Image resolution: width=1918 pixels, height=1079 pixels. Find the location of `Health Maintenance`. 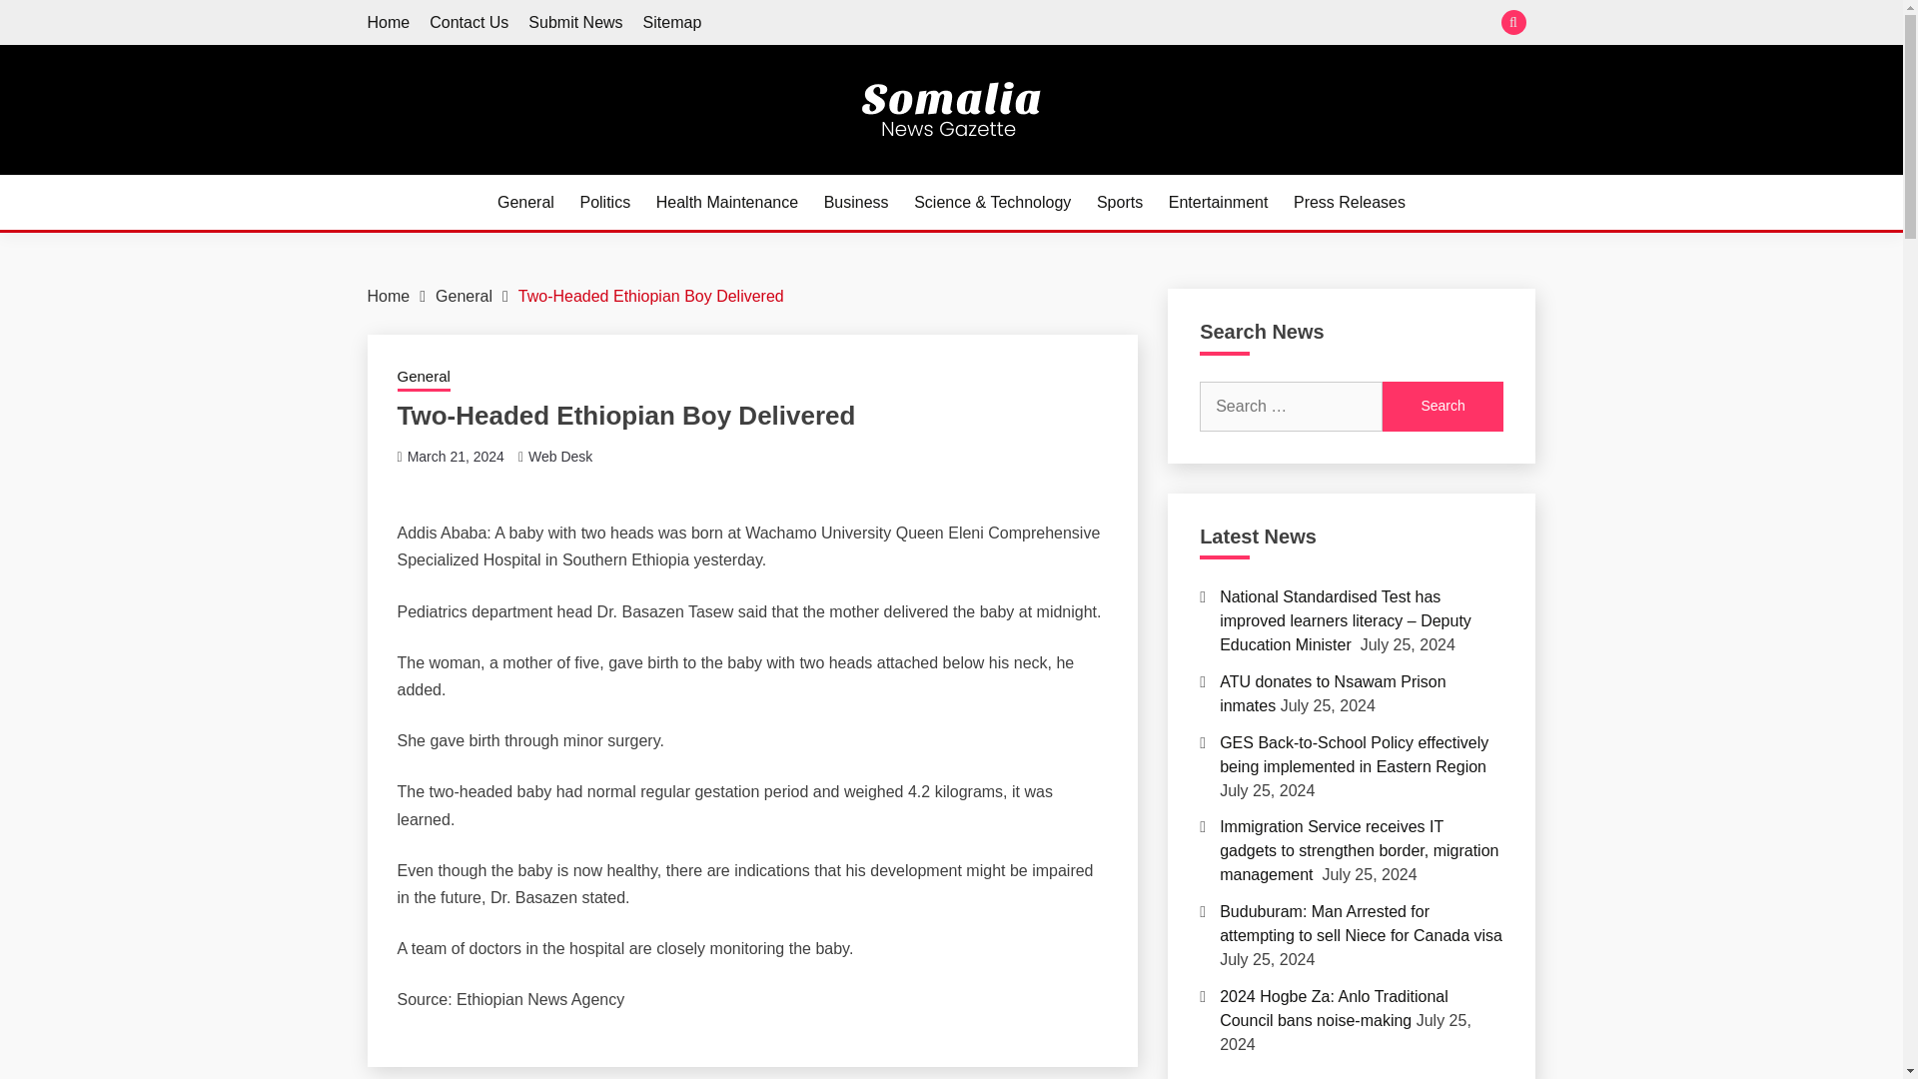

Health Maintenance is located at coordinates (726, 202).